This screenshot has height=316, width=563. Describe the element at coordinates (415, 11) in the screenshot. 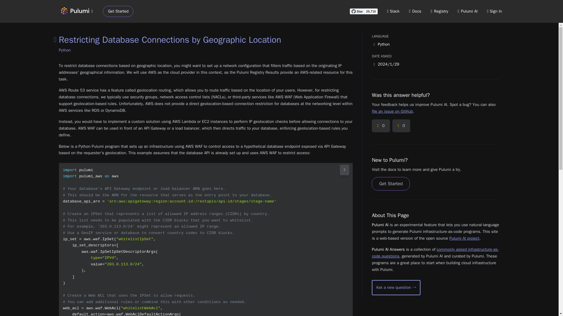

I see `Docs` at that location.